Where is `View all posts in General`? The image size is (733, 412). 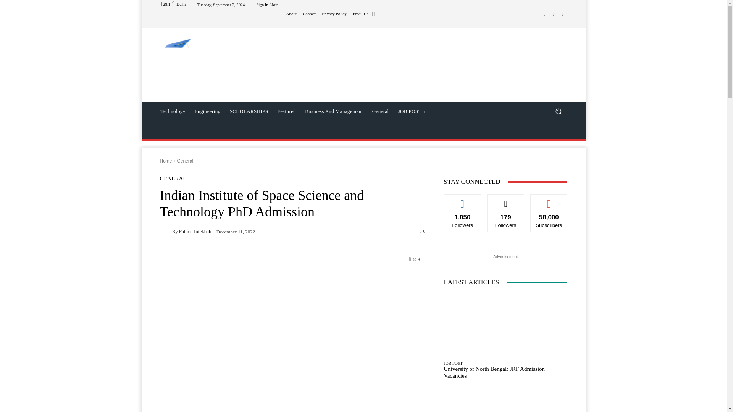 View all posts in General is located at coordinates (185, 161).